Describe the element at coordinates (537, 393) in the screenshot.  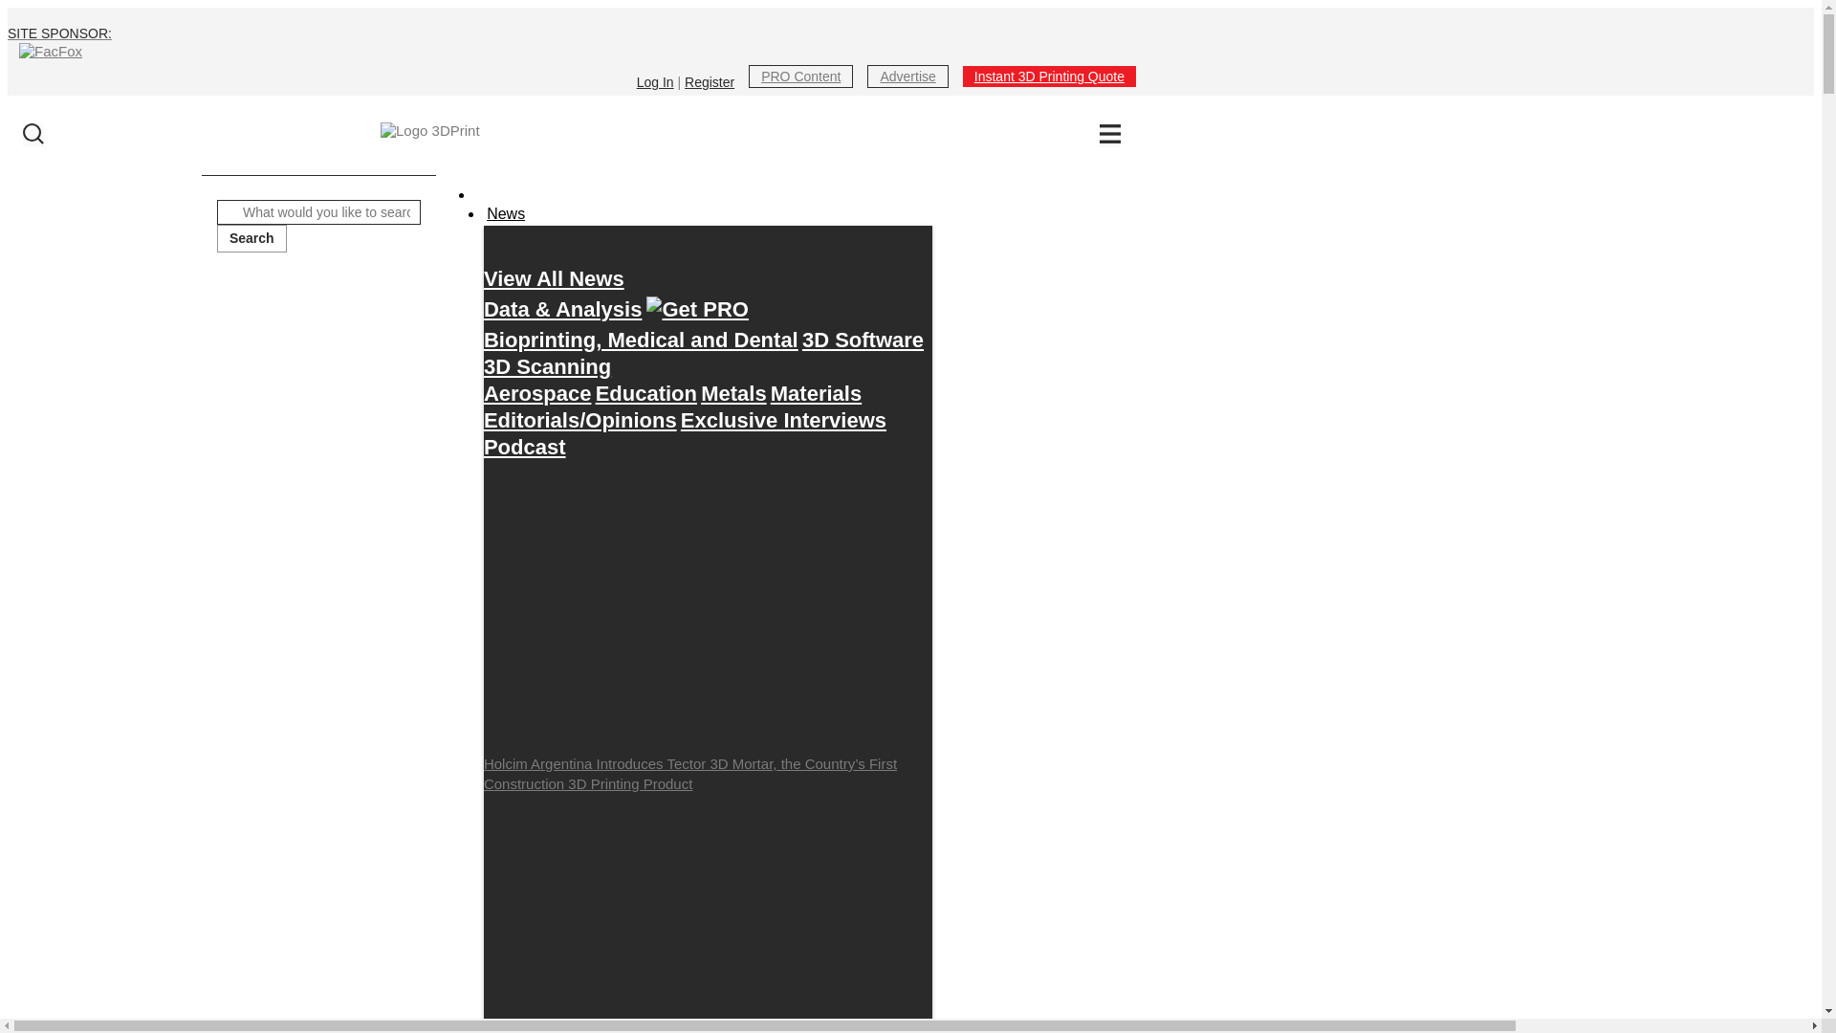
I see `Aerospace` at that location.